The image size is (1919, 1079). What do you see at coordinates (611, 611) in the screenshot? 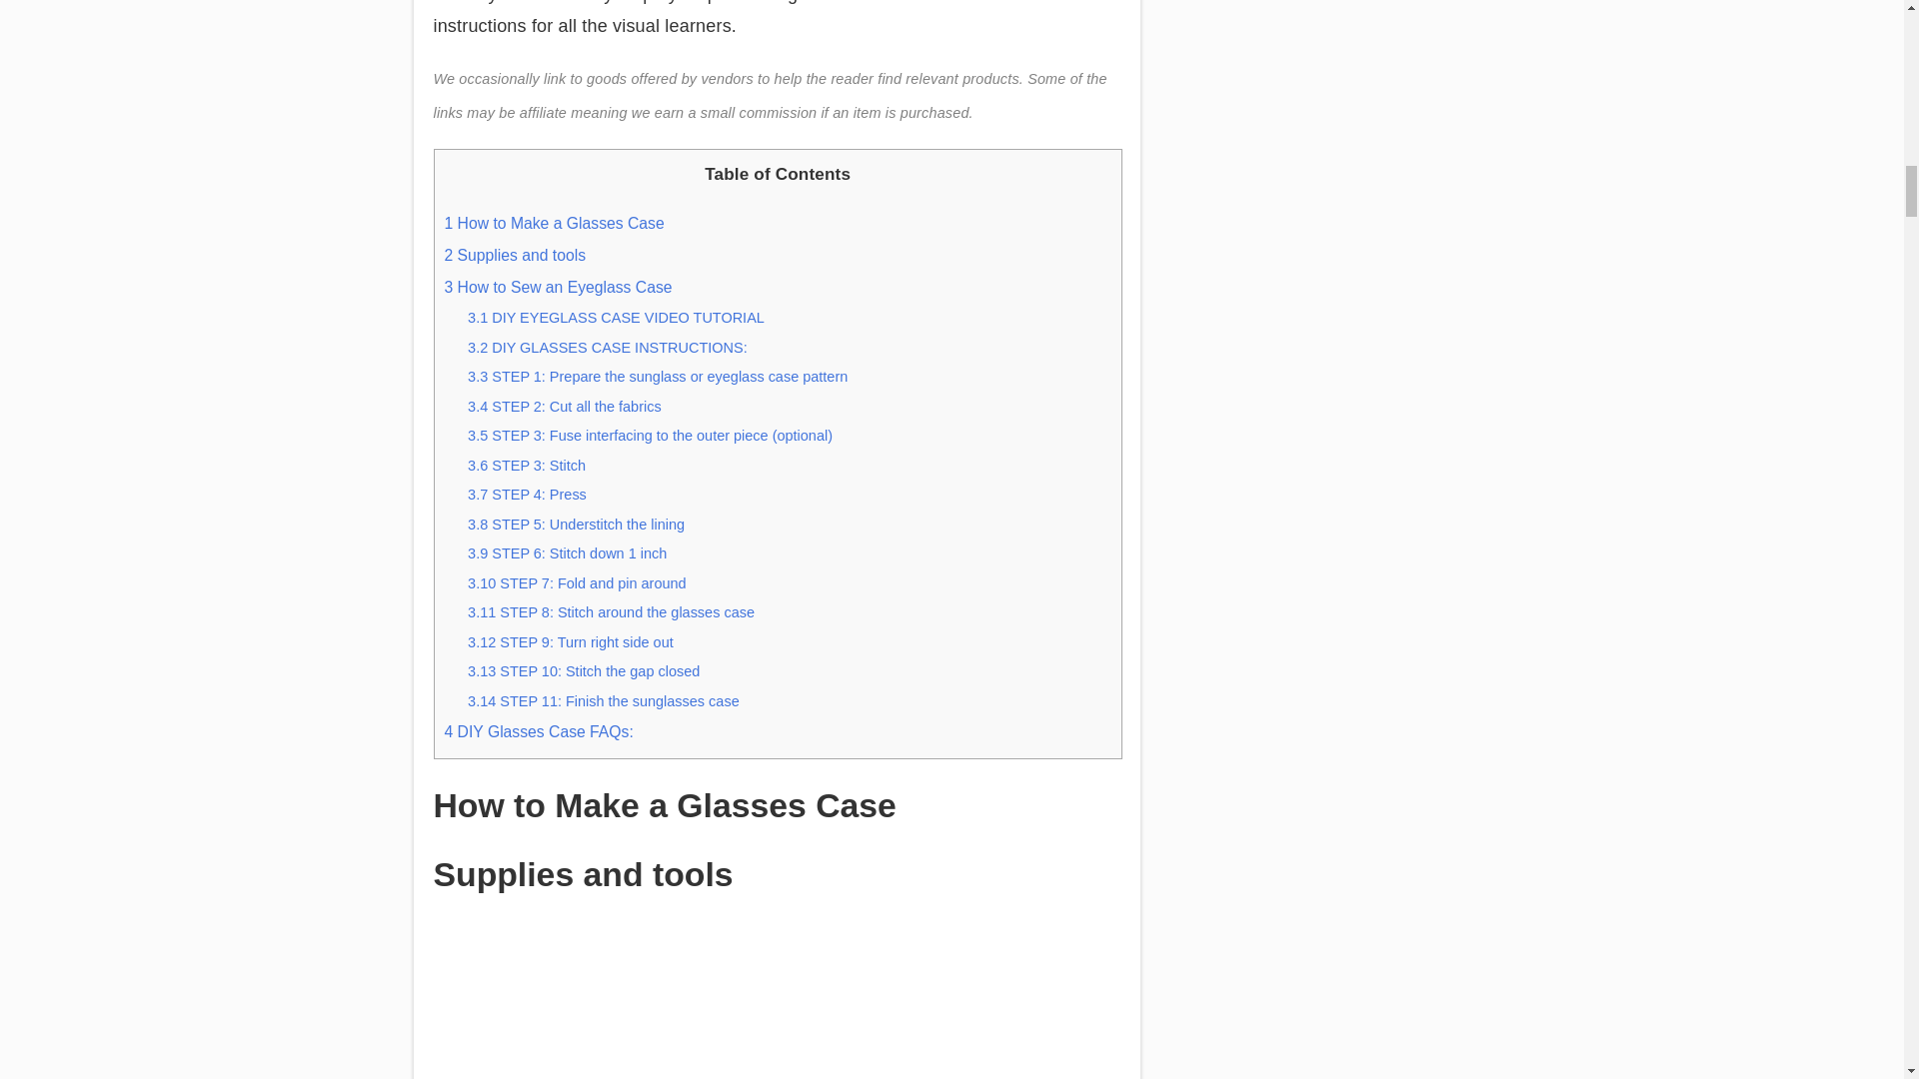
I see `3.11 STEP 8: Stitch around the glasses case` at bounding box center [611, 611].